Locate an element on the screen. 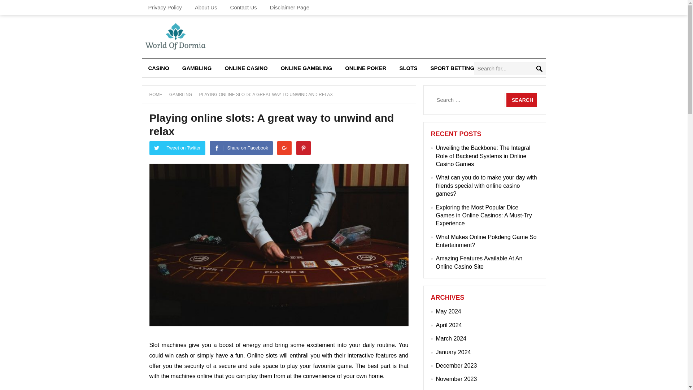  SLOTS is located at coordinates (408, 68).